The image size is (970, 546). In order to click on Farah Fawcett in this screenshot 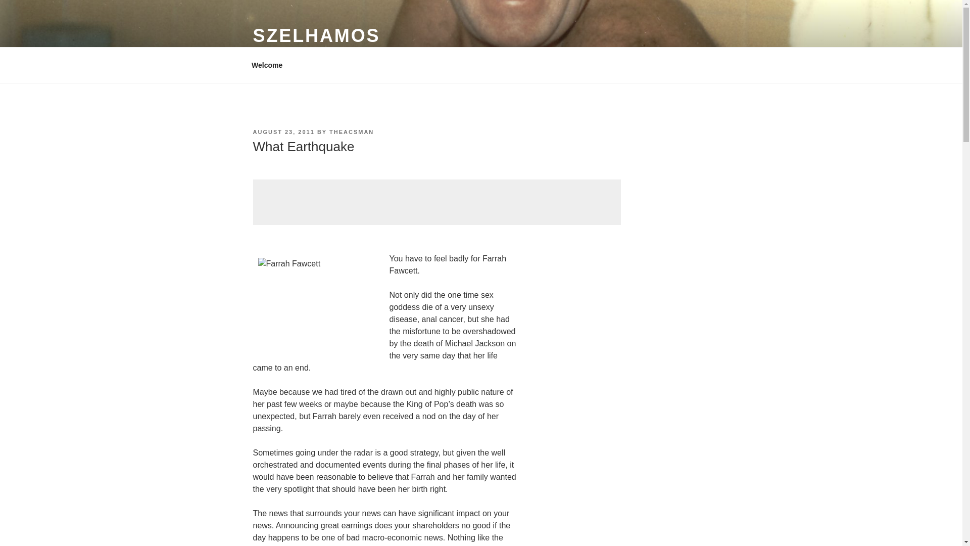, I will do `click(321, 304)`.